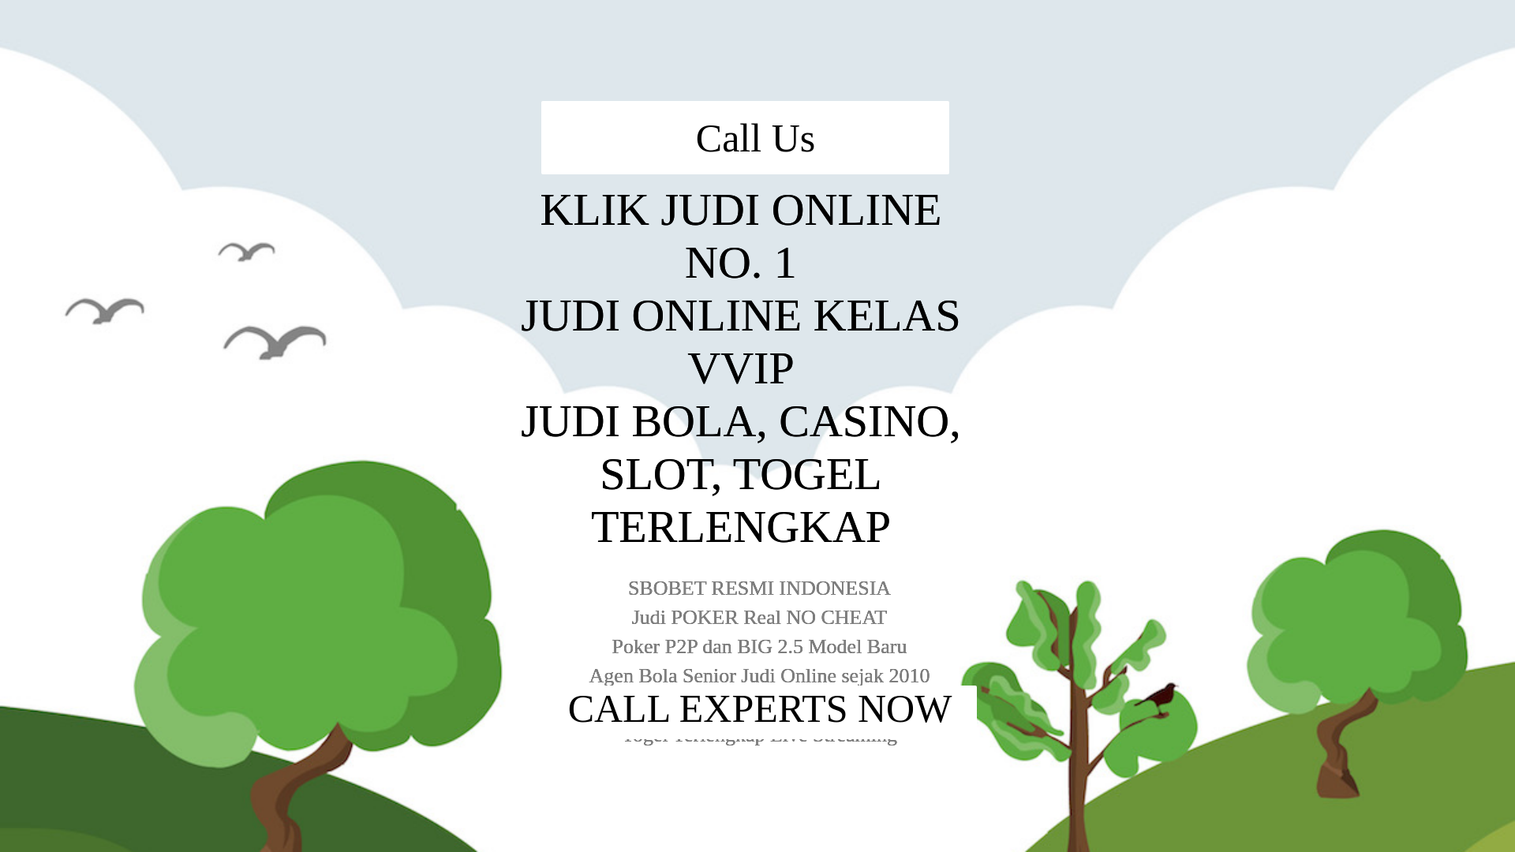 The width and height of the screenshot is (1515, 852). What do you see at coordinates (1179, 35) in the screenshot?
I see `Call Us` at bounding box center [1179, 35].